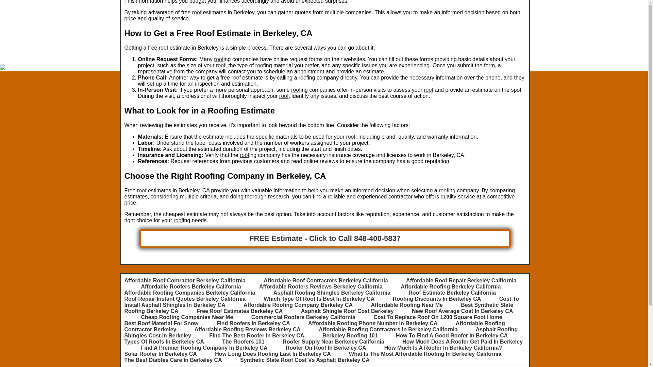 The image size is (653, 367). Describe the element at coordinates (284, 96) in the screenshot. I see `roof` at that location.